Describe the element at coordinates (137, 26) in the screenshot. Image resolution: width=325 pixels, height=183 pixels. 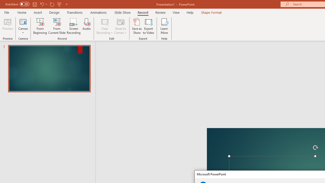
I see `Save as Show` at that location.